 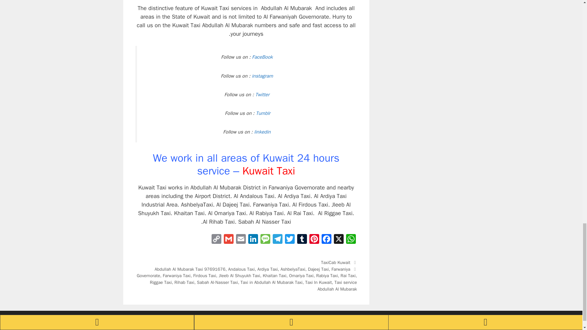 What do you see at coordinates (339, 240) in the screenshot?
I see `X` at bounding box center [339, 240].